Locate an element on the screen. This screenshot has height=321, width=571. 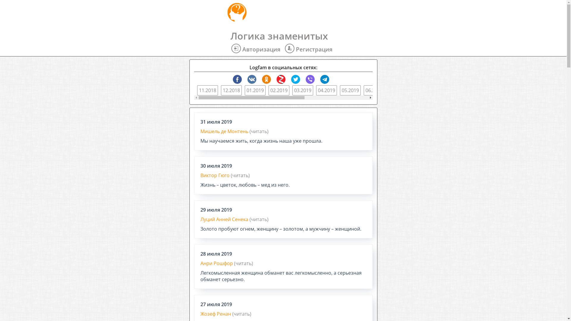
10.2019 is located at coordinates (469, 90).